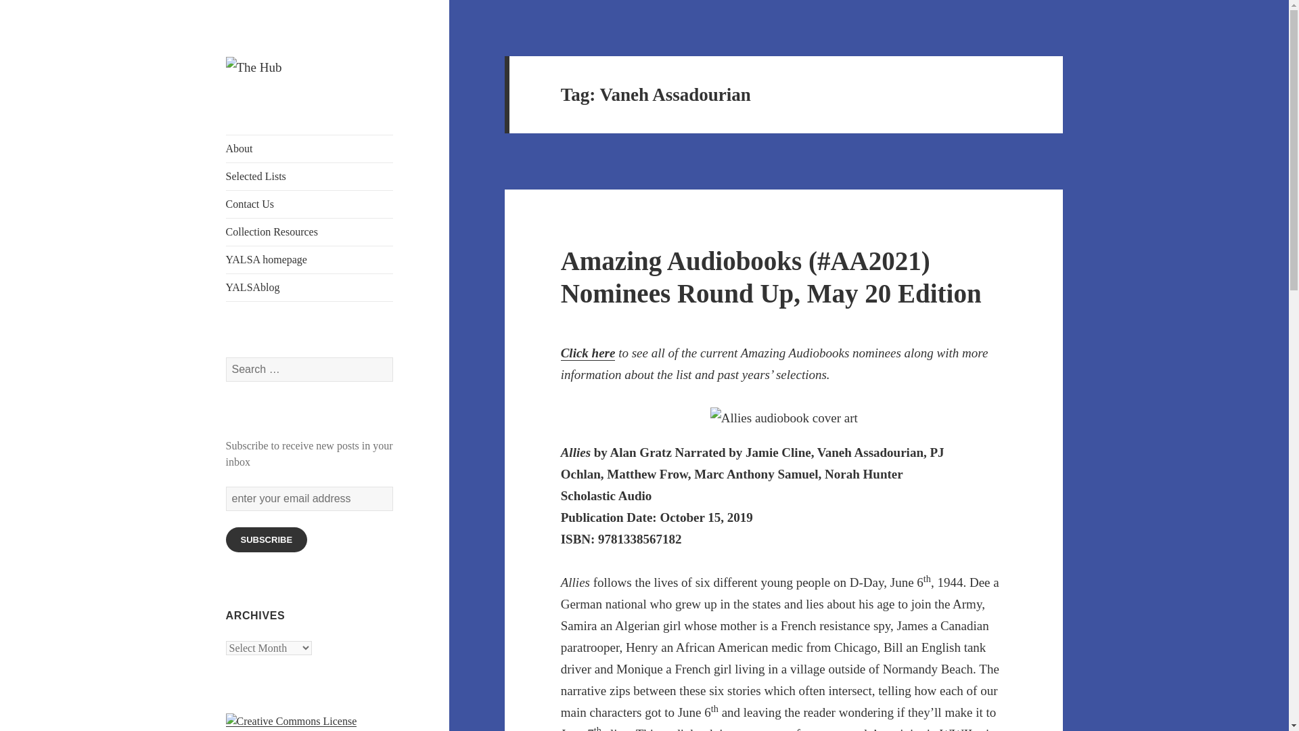 Image resolution: width=1299 pixels, height=731 pixels. What do you see at coordinates (263, 100) in the screenshot?
I see `The Hub` at bounding box center [263, 100].